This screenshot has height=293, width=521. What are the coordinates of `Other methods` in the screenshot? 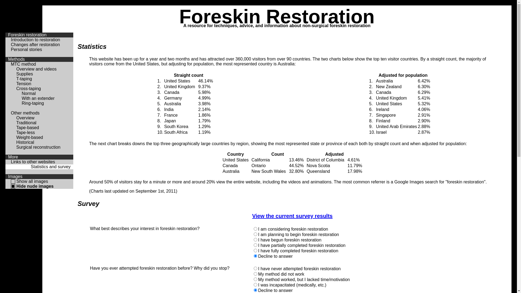 It's located at (25, 113).